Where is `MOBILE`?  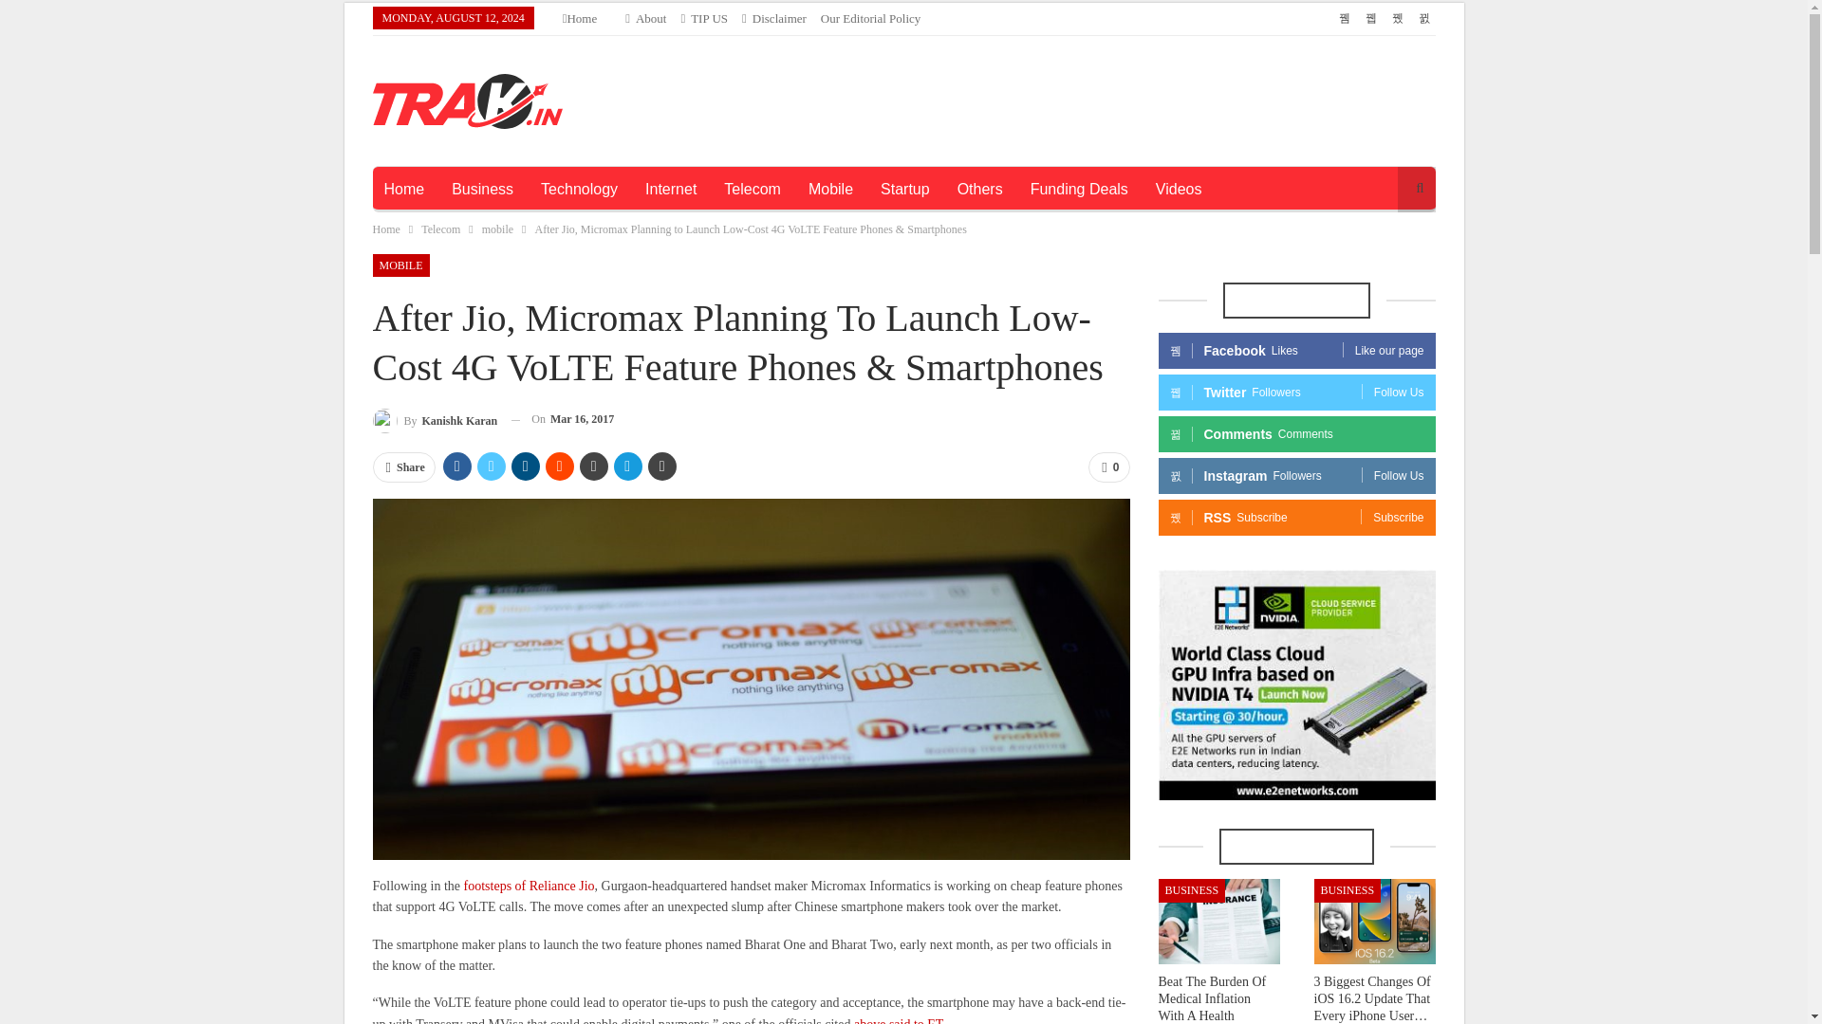 MOBILE is located at coordinates (400, 265).